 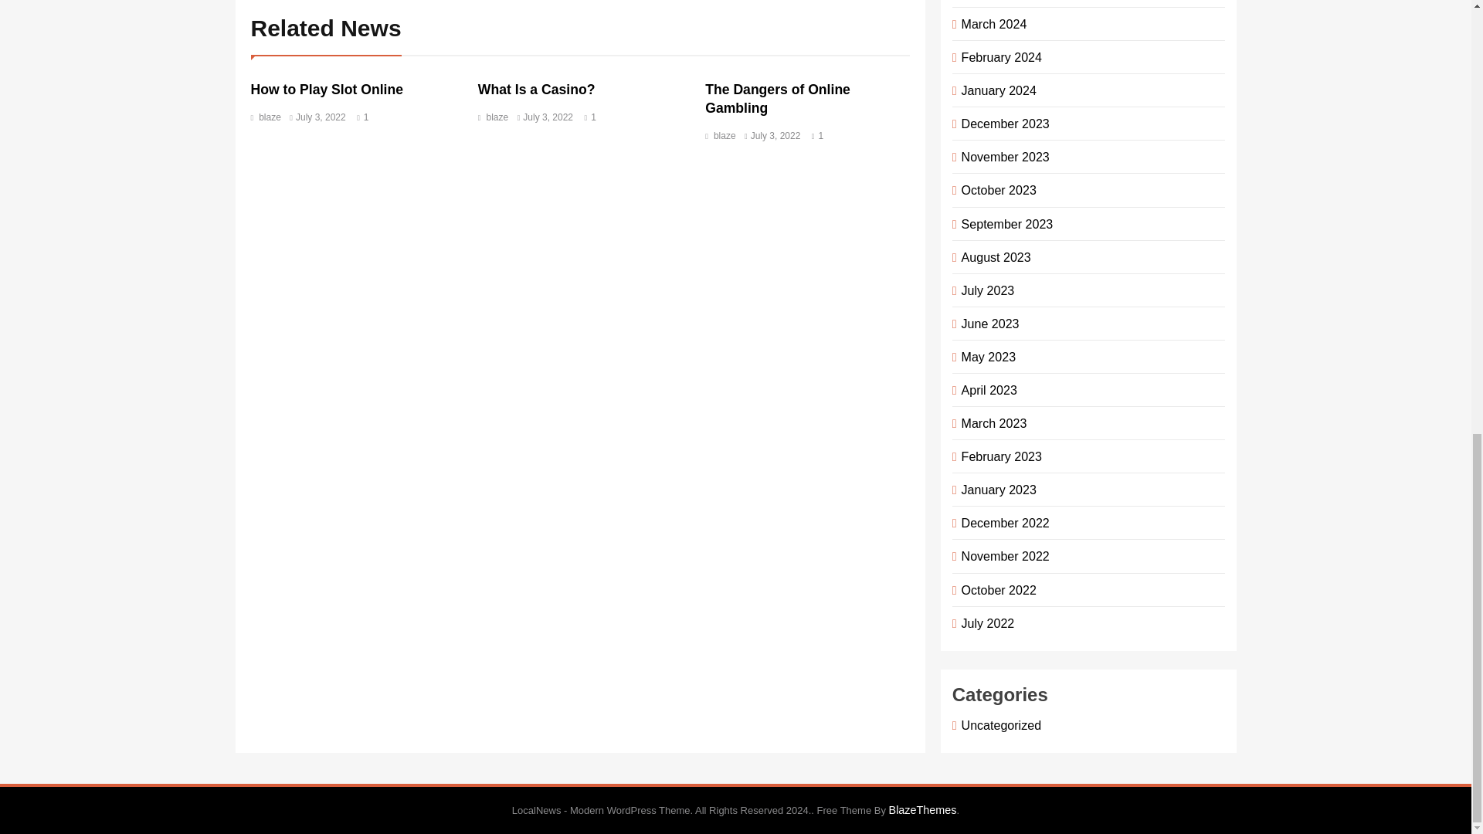 What do you see at coordinates (326, 90) in the screenshot?
I see `How to Play Slot Online` at bounding box center [326, 90].